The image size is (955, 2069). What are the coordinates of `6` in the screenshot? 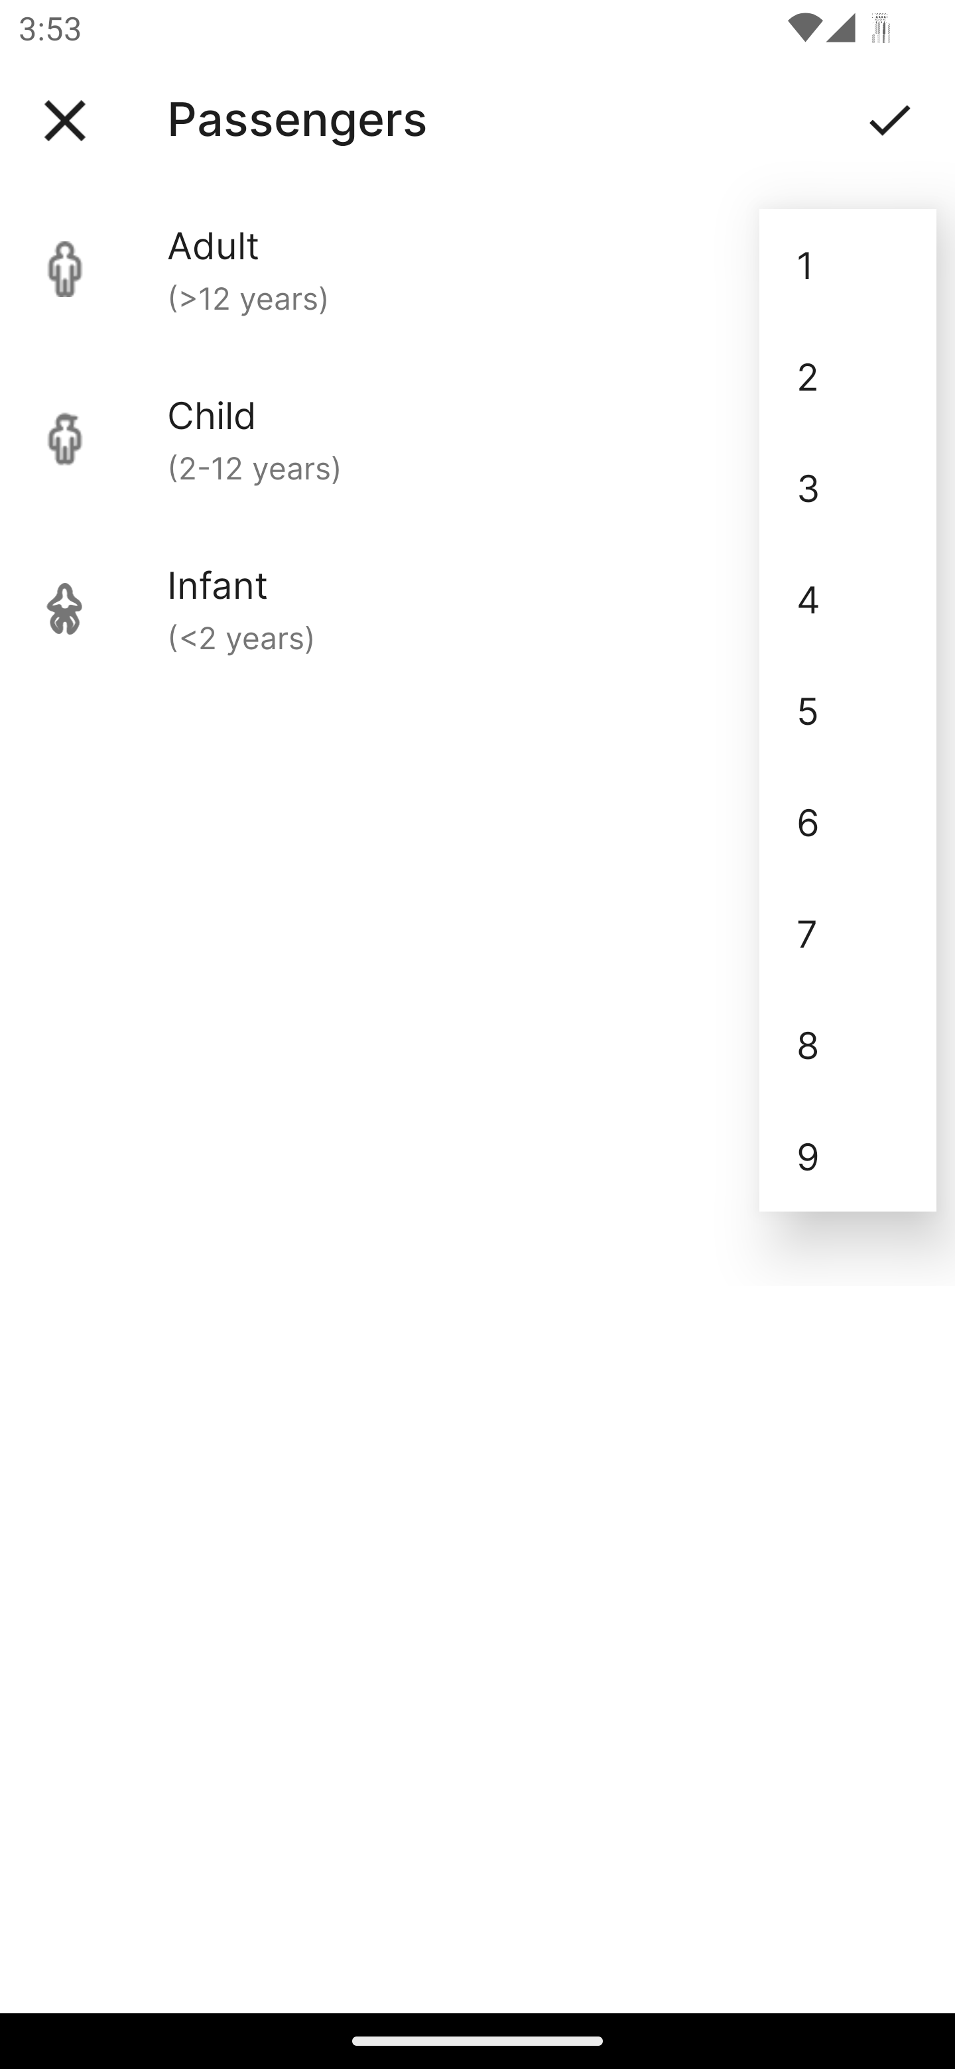 It's located at (848, 821).